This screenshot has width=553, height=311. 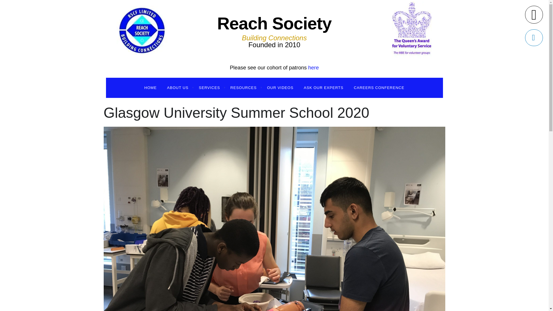 What do you see at coordinates (324, 88) in the screenshot?
I see `ASK OUR EXPERTS` at bounding box center [324, 88].